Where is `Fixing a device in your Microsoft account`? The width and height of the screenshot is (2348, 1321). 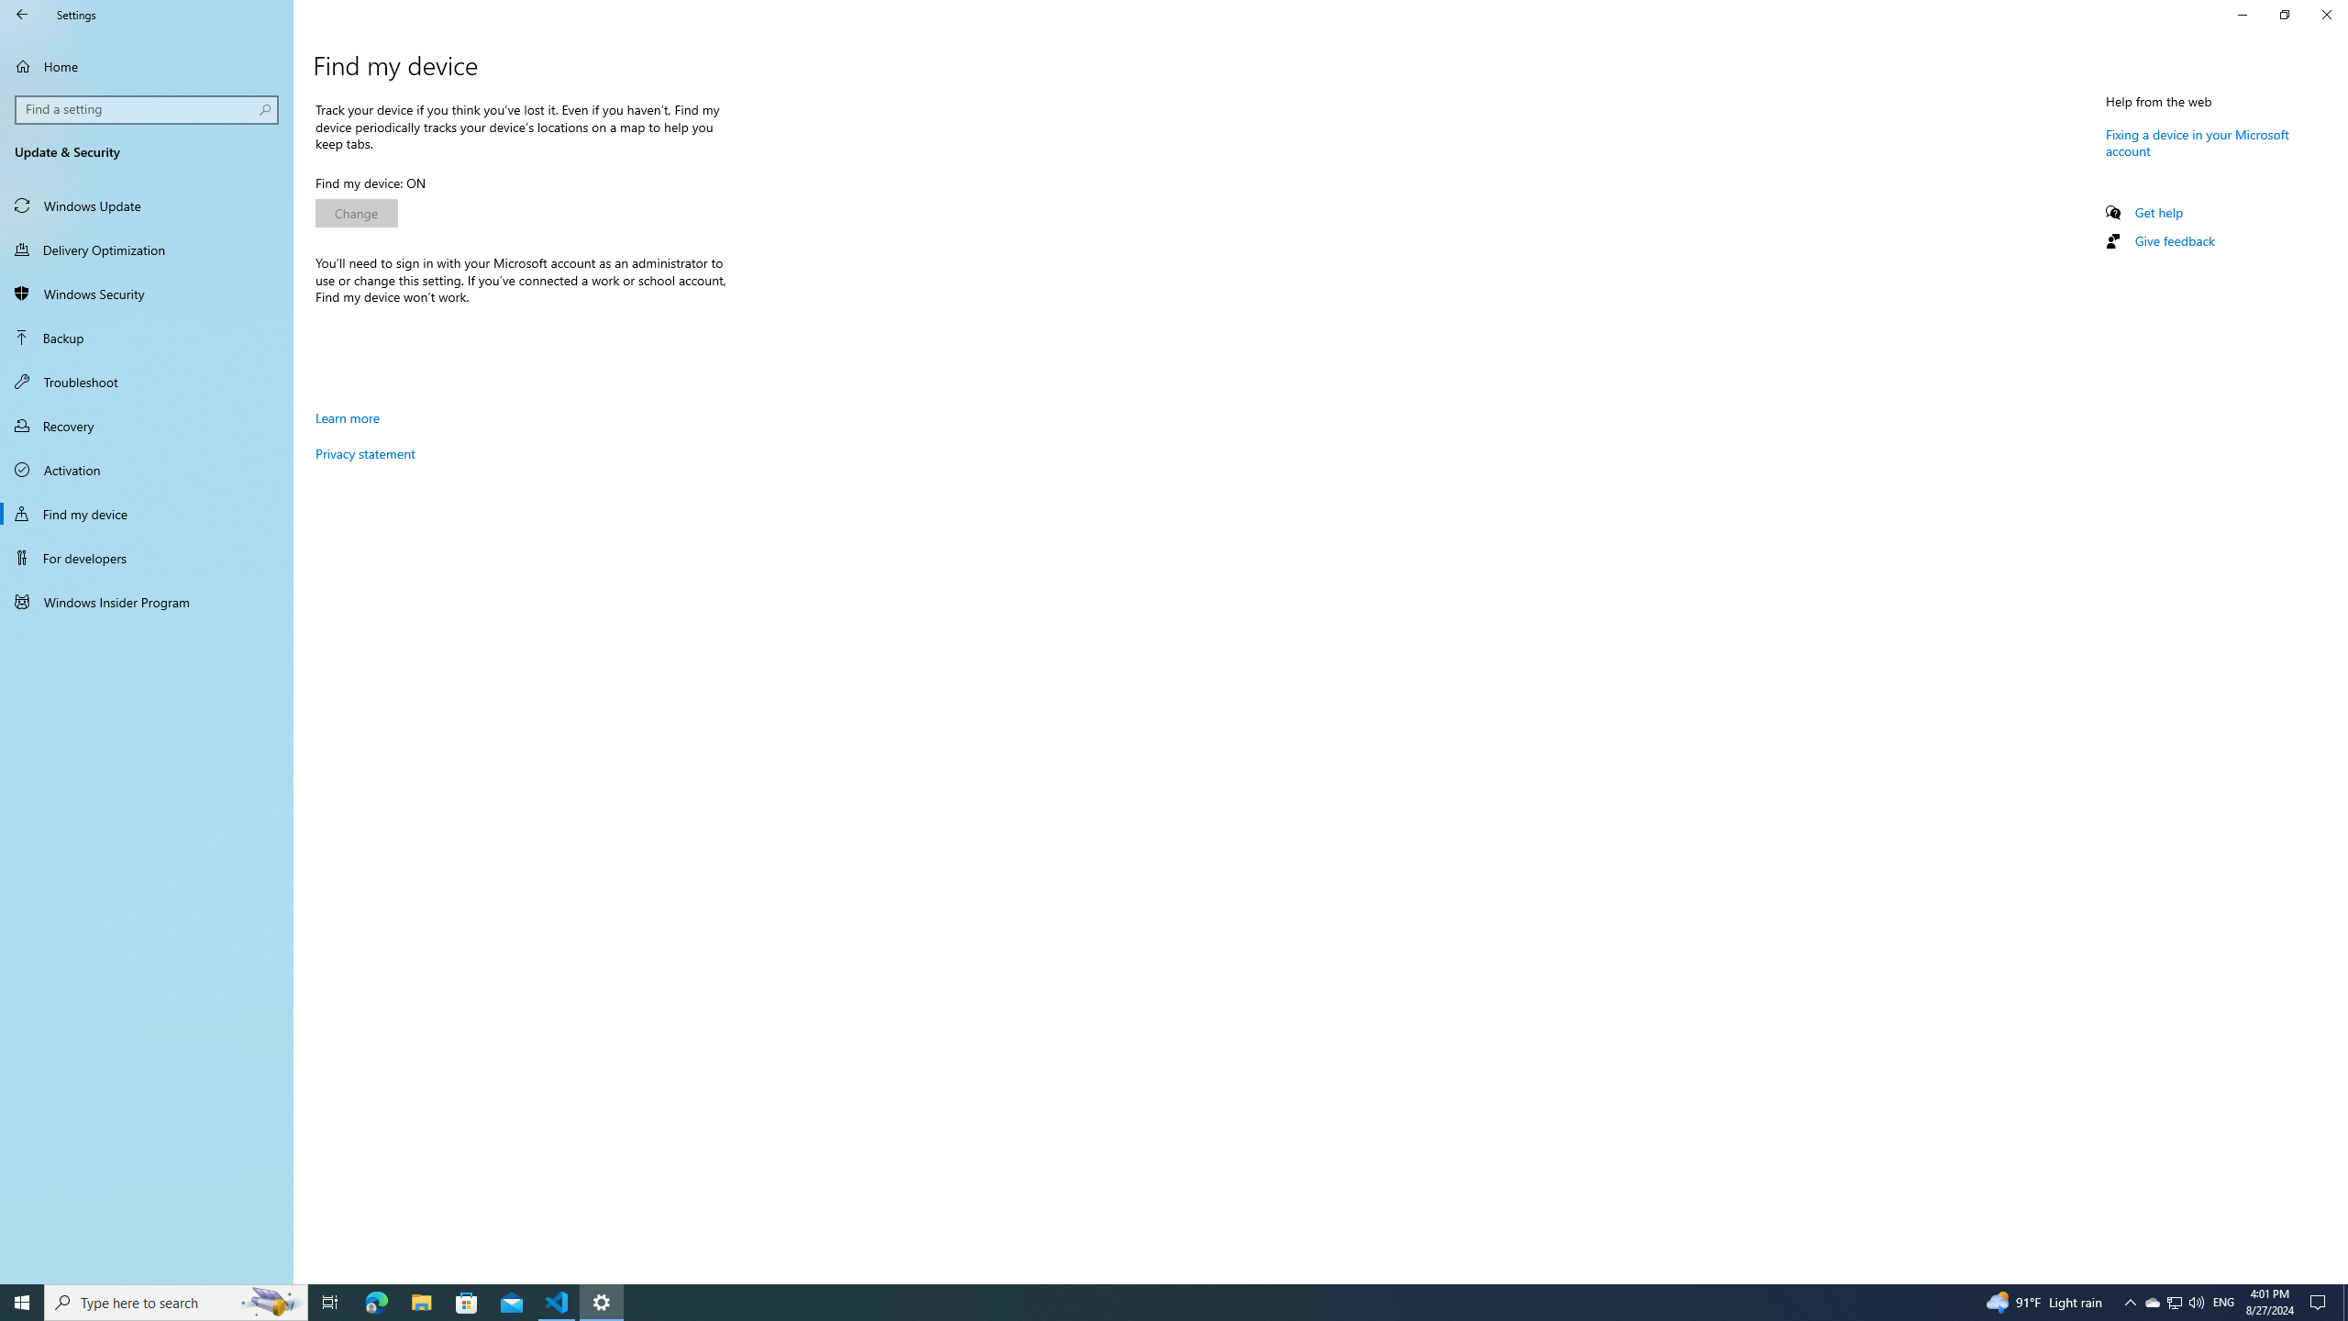
Fixing a device in your Microsoft account is located at coordinates (2198, 141).